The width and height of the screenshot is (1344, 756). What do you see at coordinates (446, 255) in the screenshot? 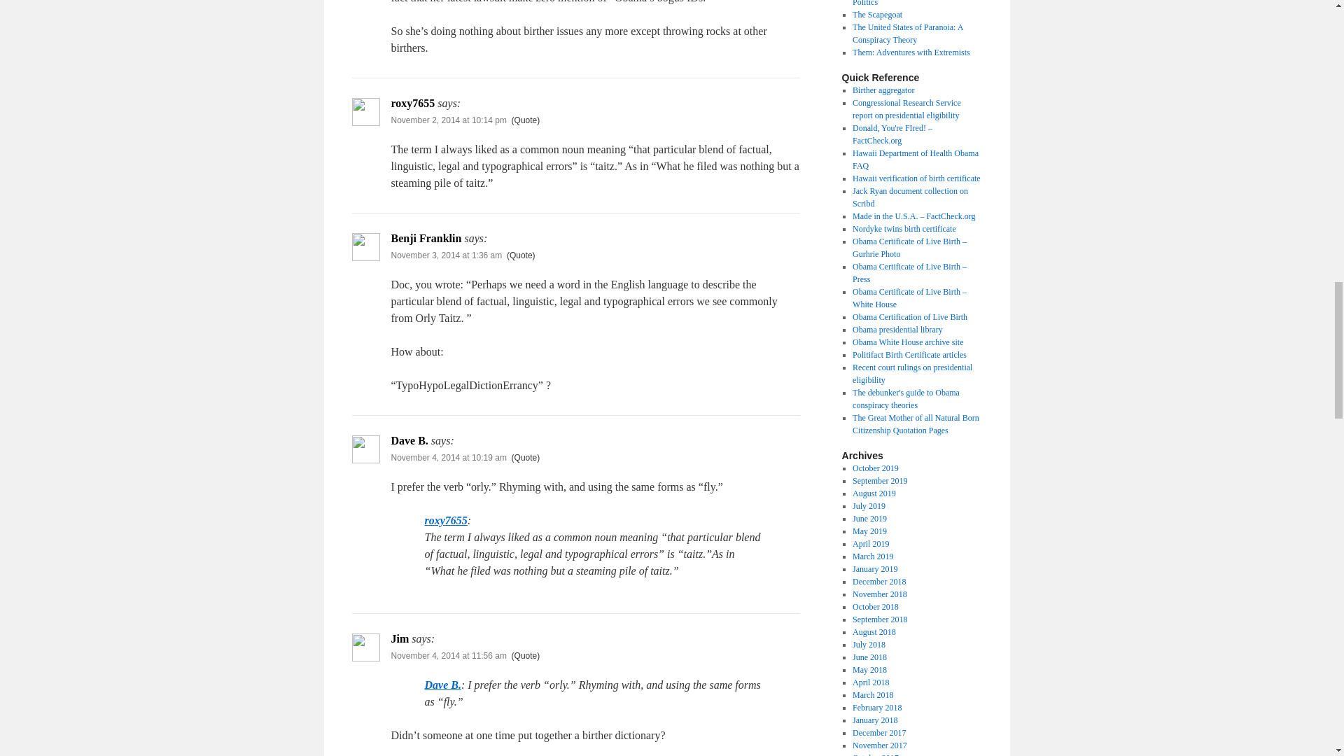
I see `November 3, 2014 at 1:36 am` at bounding box center [446, 255].